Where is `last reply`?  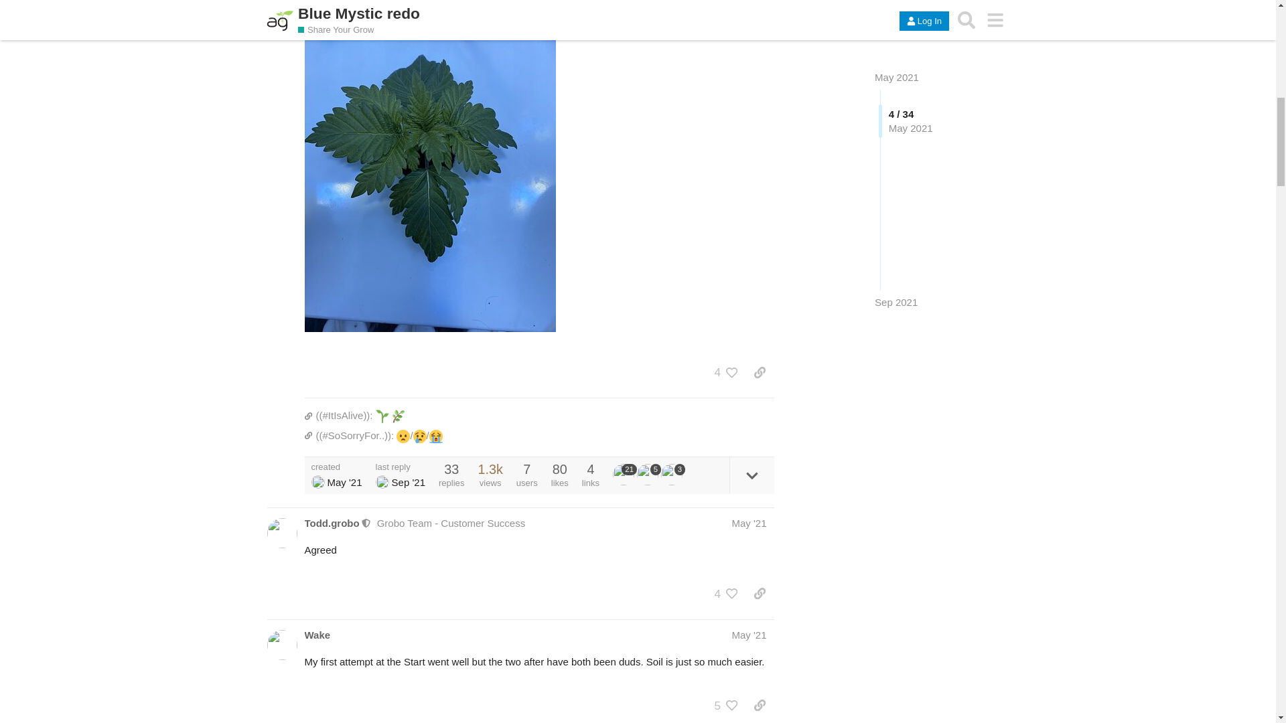
last reply is located at coordinates (401, 467).